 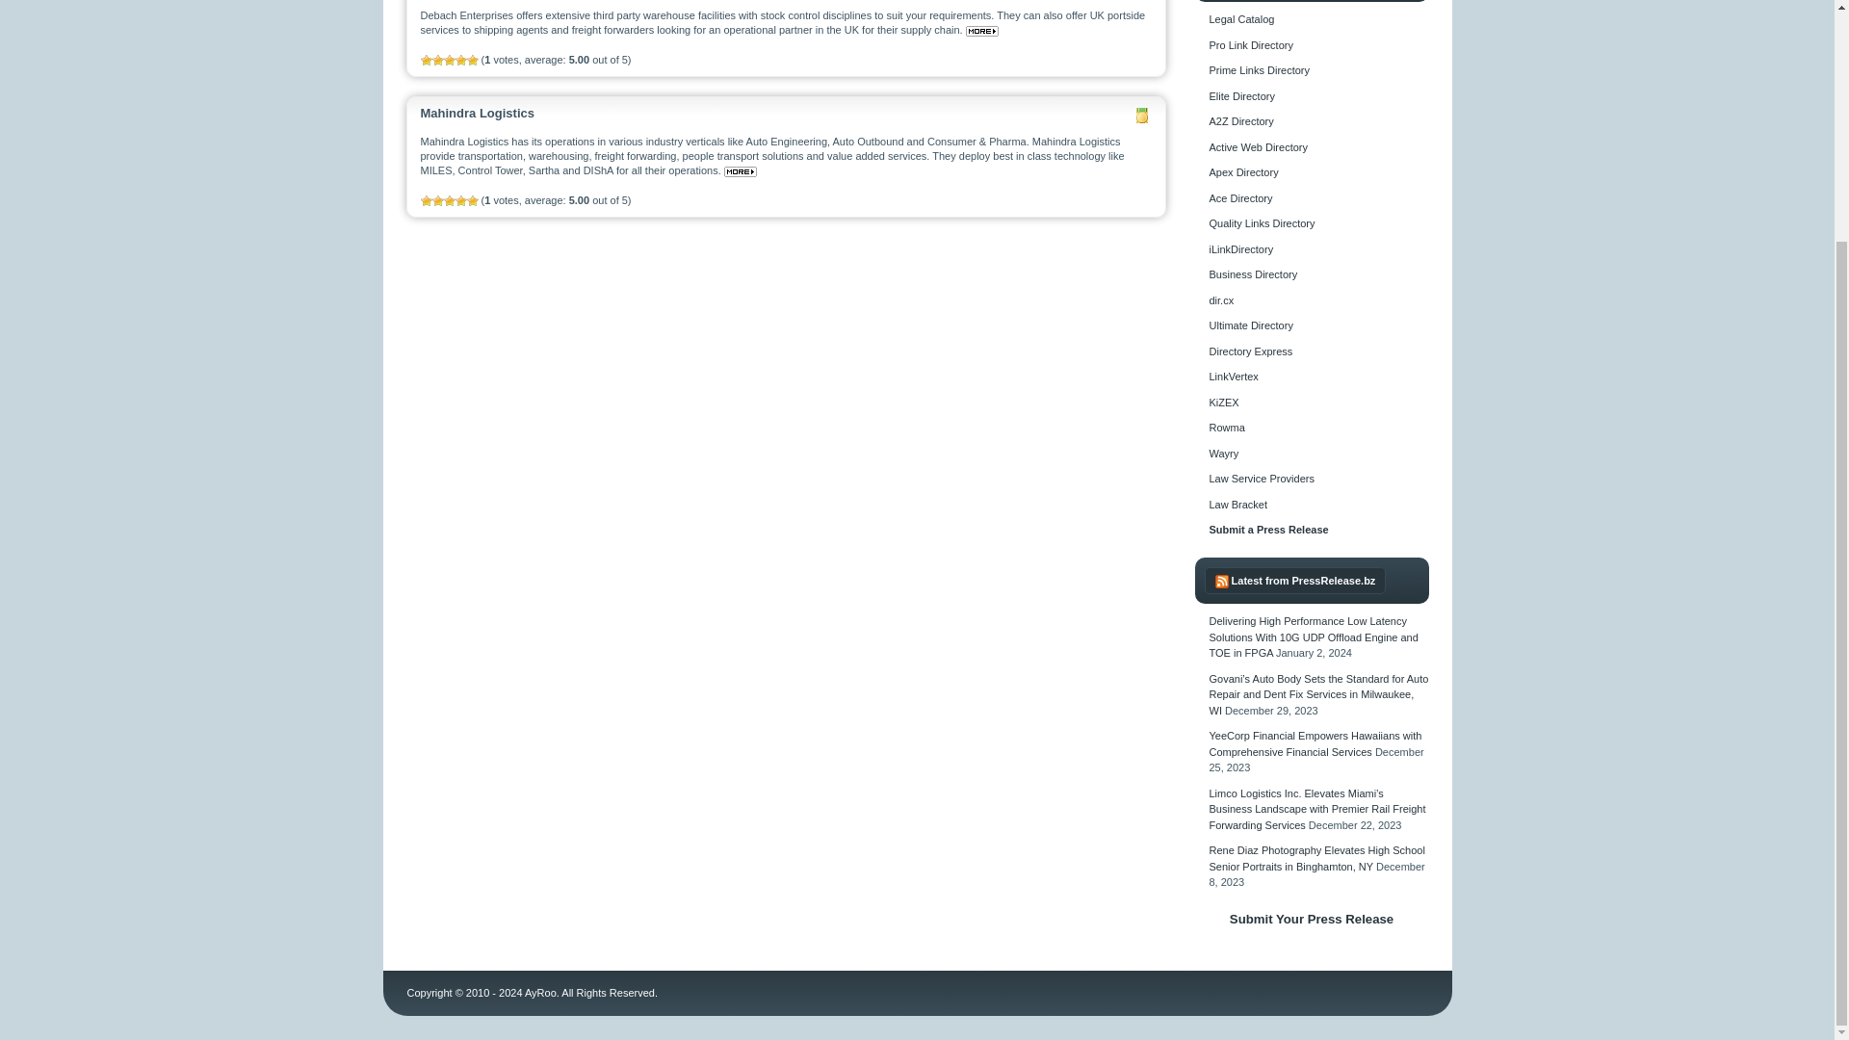 I want to click on Ultimate Directory, so click(x=1250, y=325).